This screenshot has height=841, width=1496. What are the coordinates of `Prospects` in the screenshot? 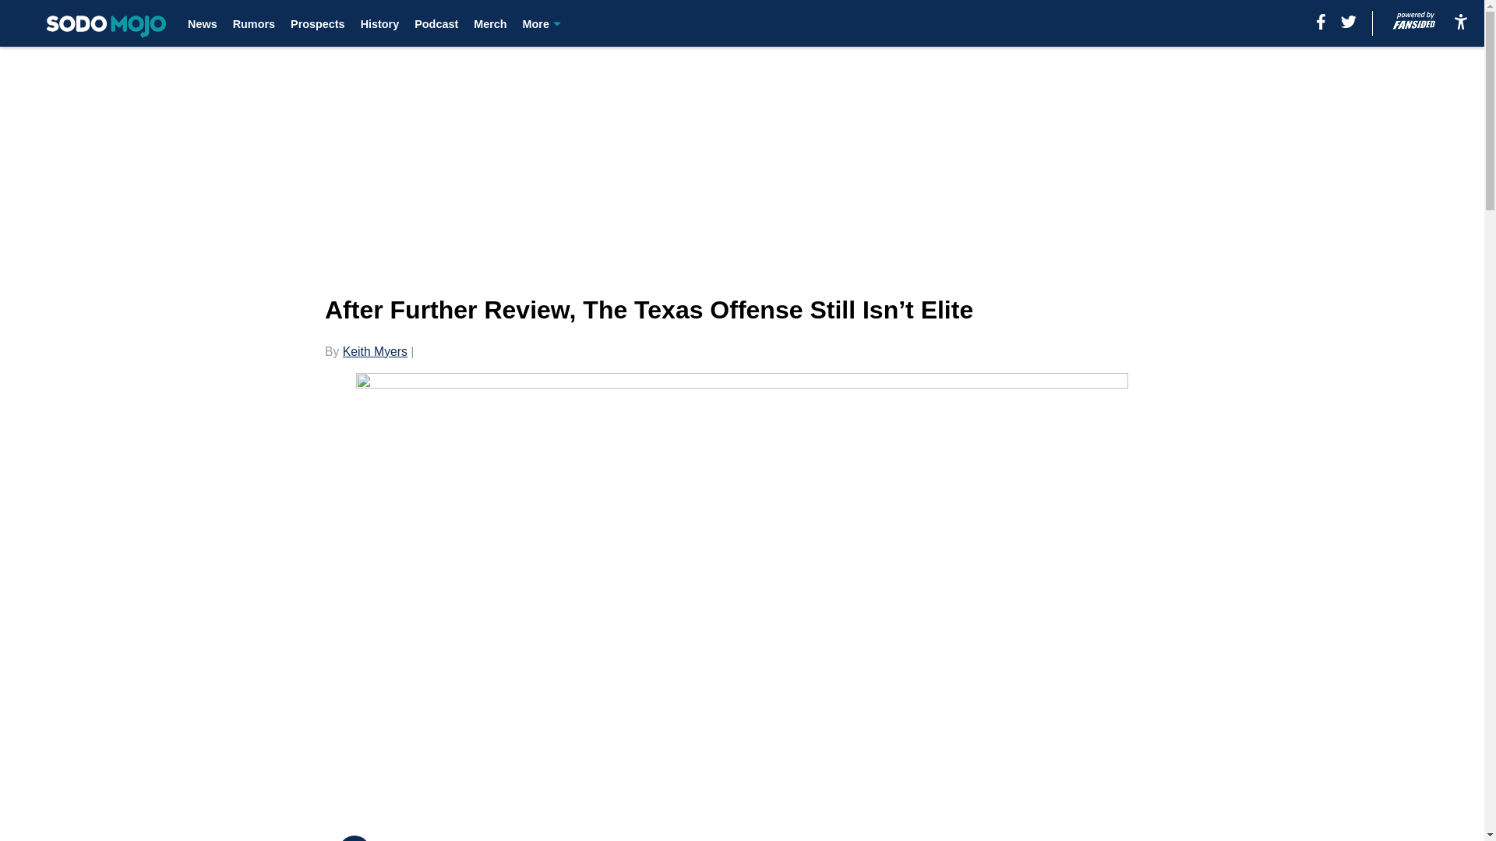 It's located at (318, 23).